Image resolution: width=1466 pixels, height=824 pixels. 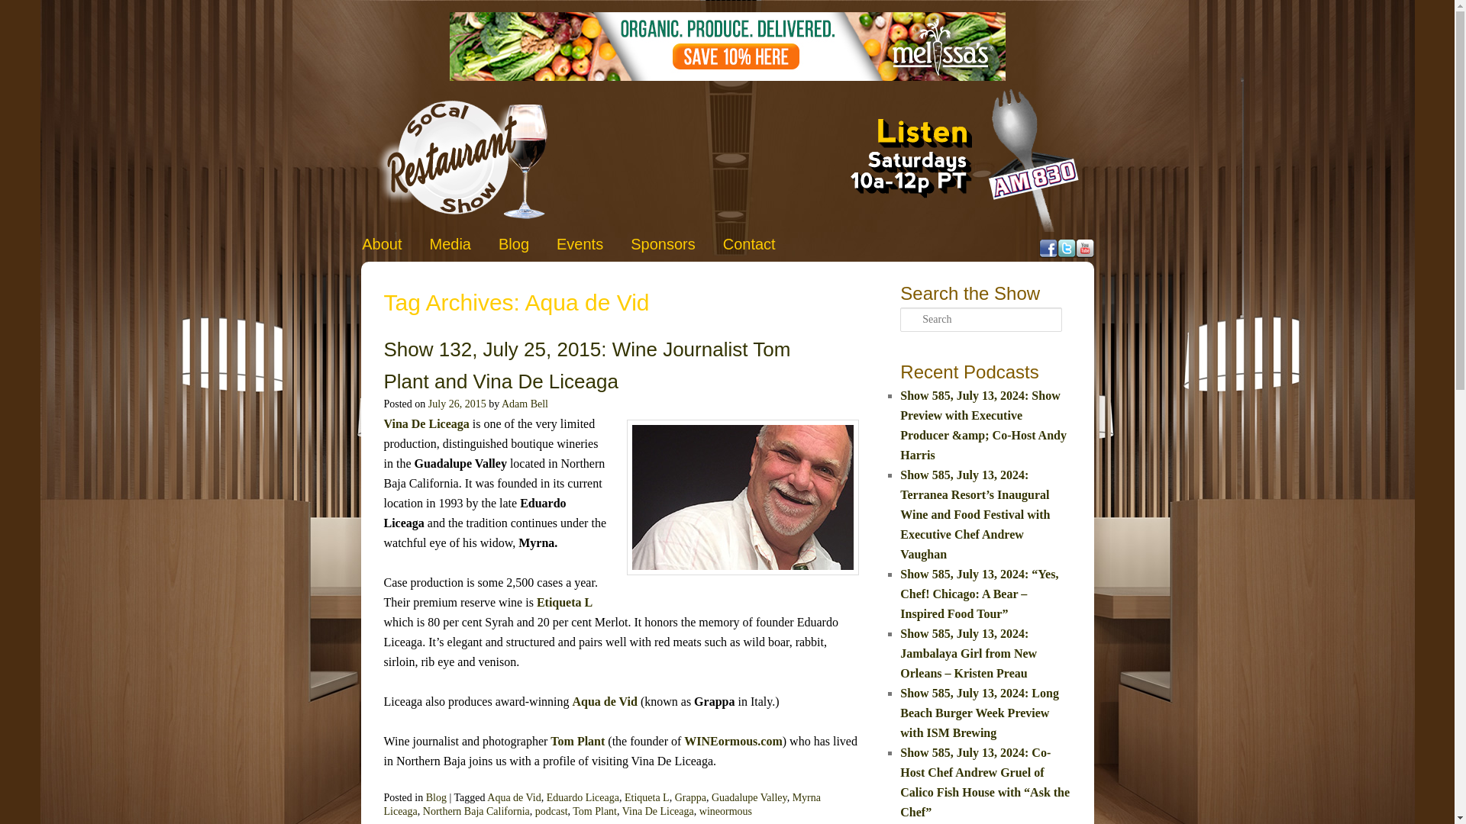 What do you see at coordinates (513, 244) in the screenshot?
I see `SoCal Restaurant Show Blog` at bounding box center [513, 244].